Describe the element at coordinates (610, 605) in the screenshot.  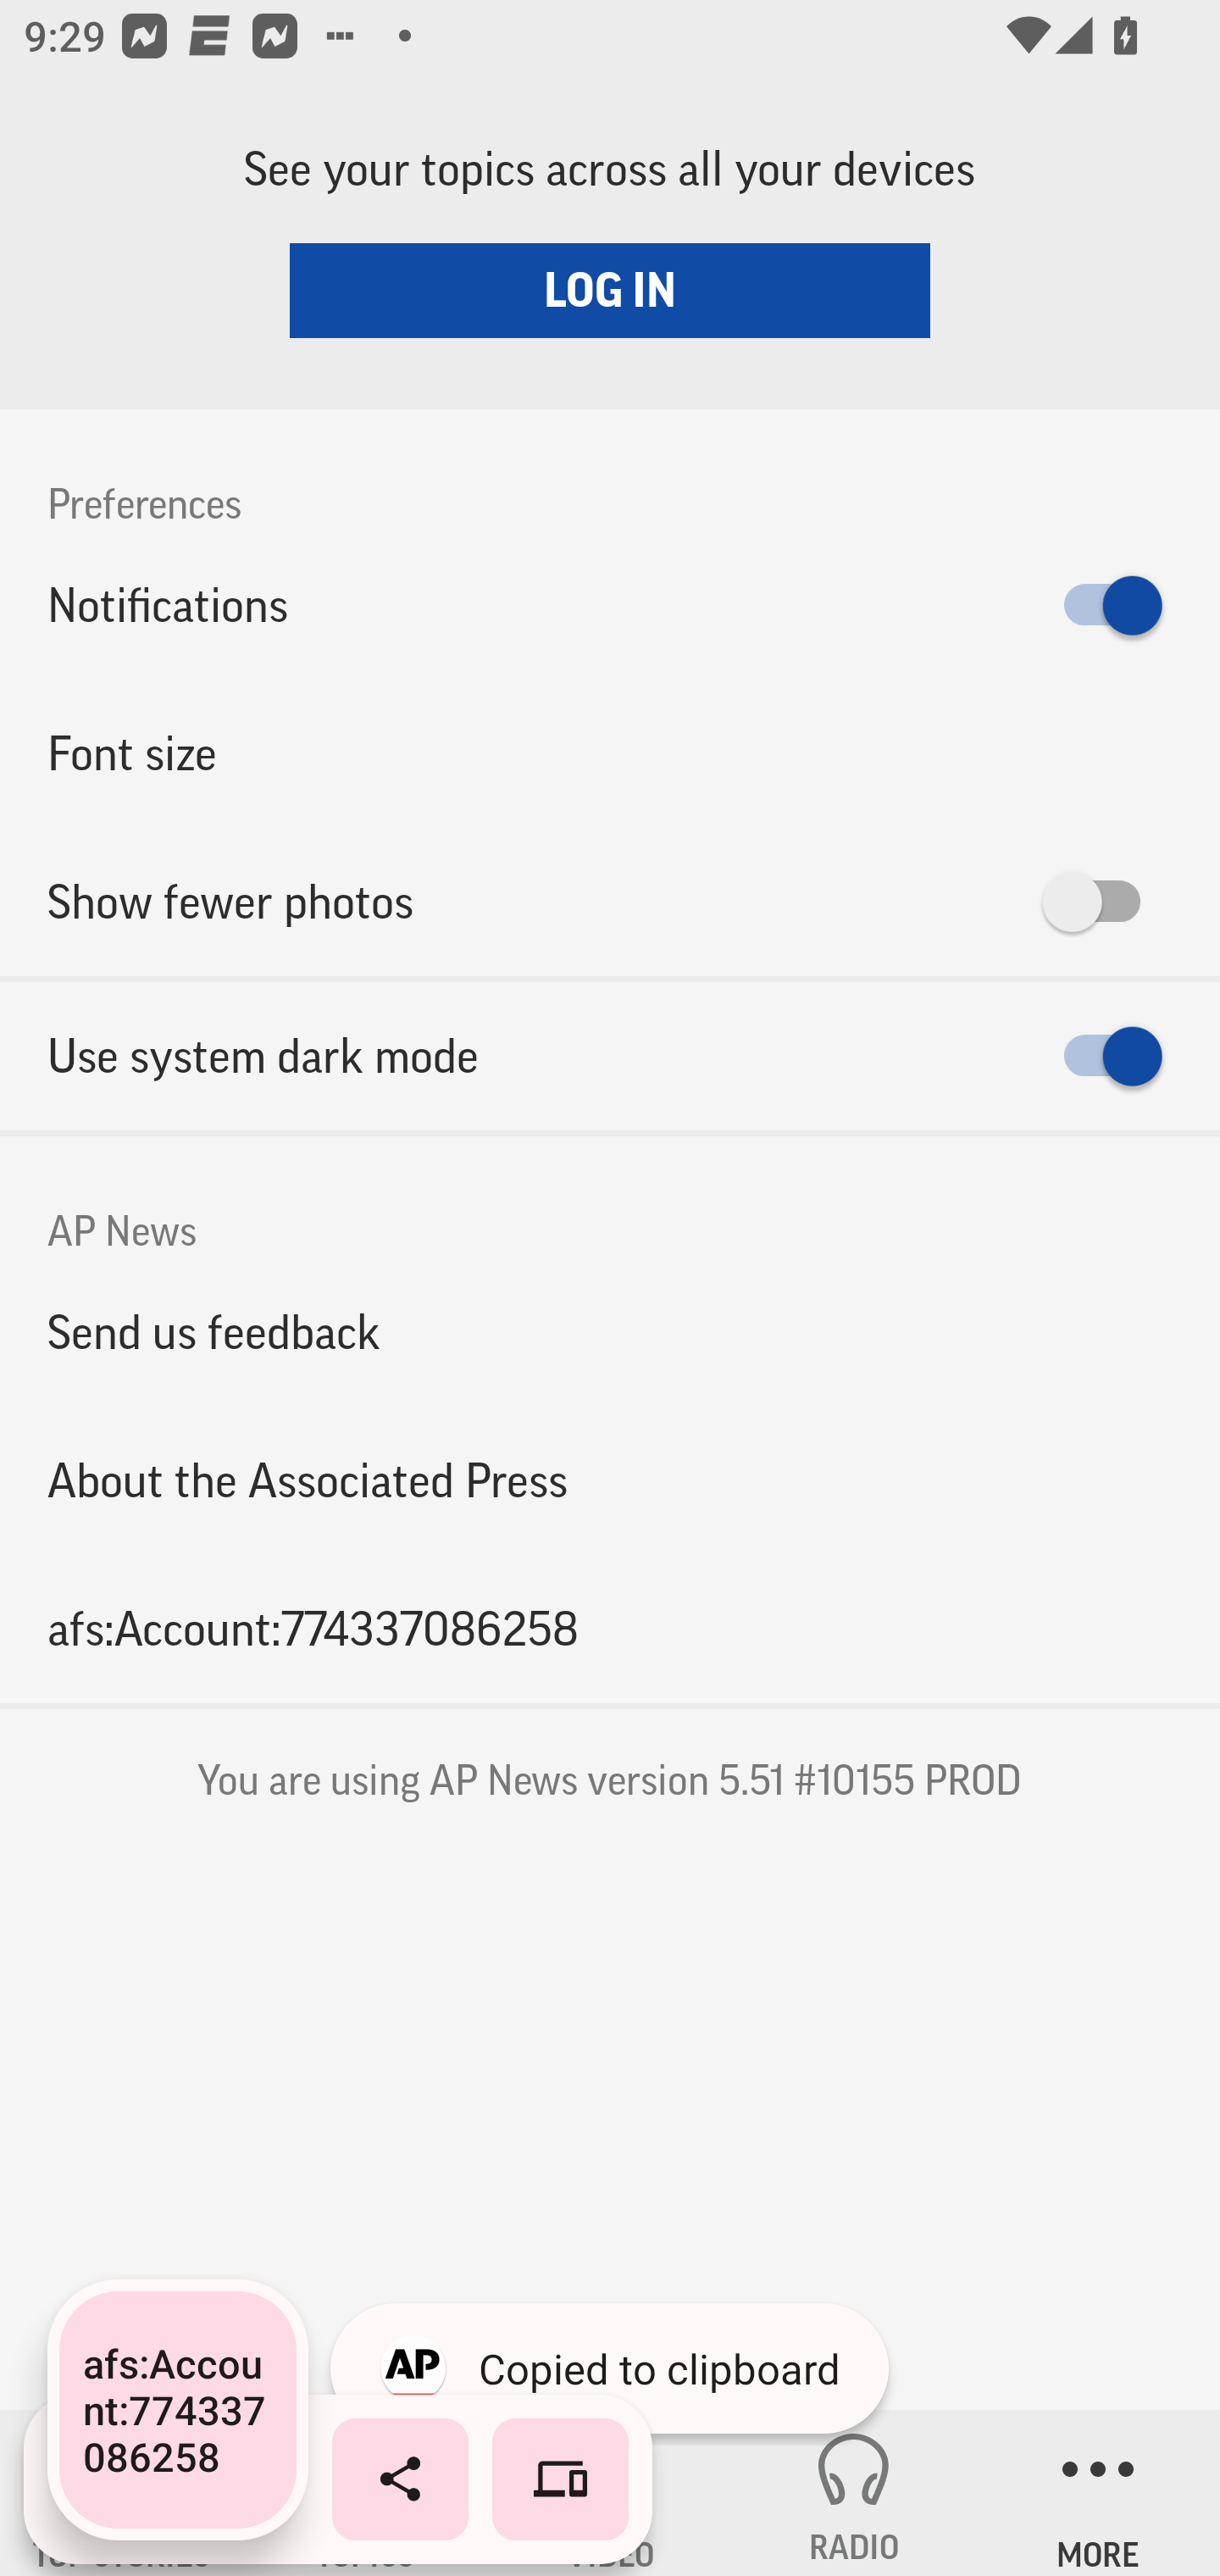
I see `Notifications` at that location.